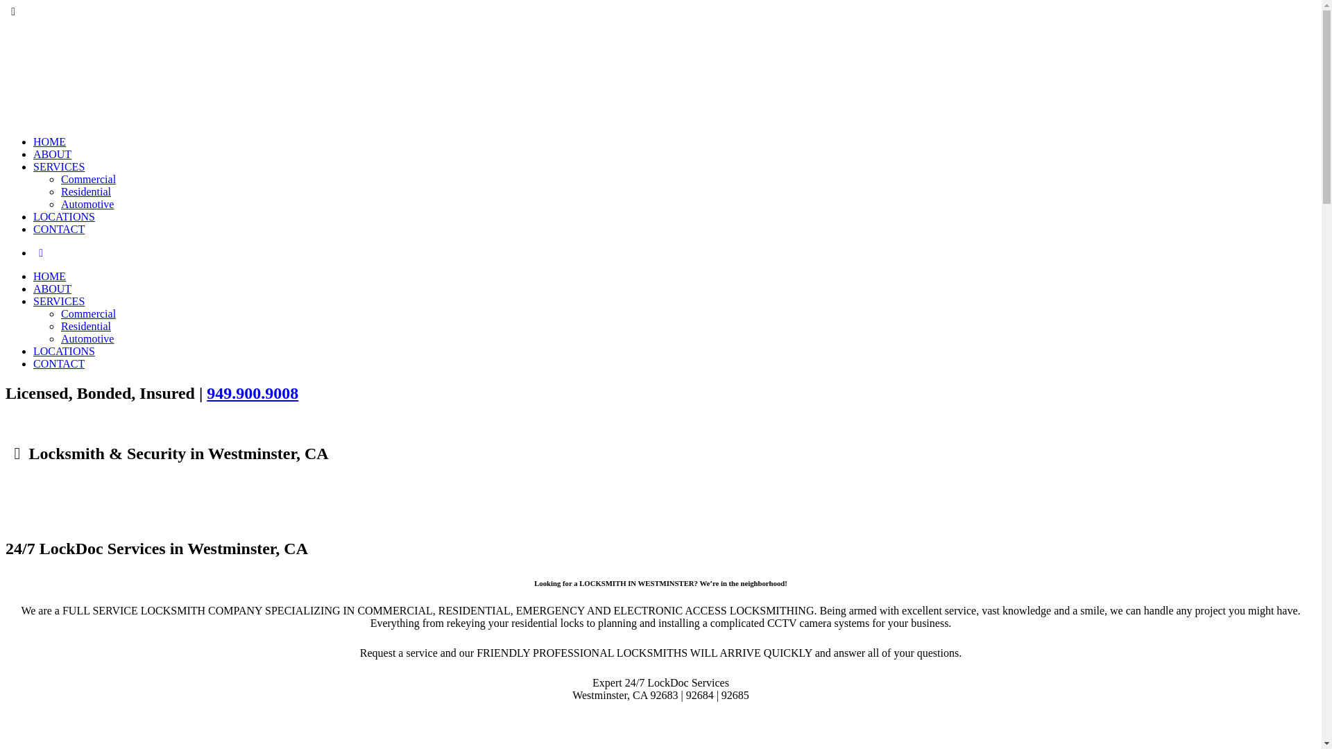 The image size is (1332, 749). What do you see at coordinates (59, 301) in the screenshot?
I see `SERVICES` at bounding box center [59, 301].